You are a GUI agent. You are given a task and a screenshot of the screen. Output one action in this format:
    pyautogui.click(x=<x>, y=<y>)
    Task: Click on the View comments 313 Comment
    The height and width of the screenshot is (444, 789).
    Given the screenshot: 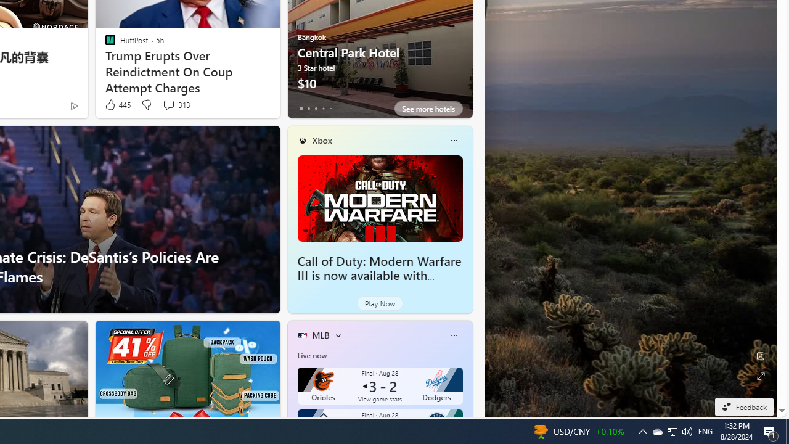 What is the action you would take?
    pyautogui.click(x=168, y=105)
    